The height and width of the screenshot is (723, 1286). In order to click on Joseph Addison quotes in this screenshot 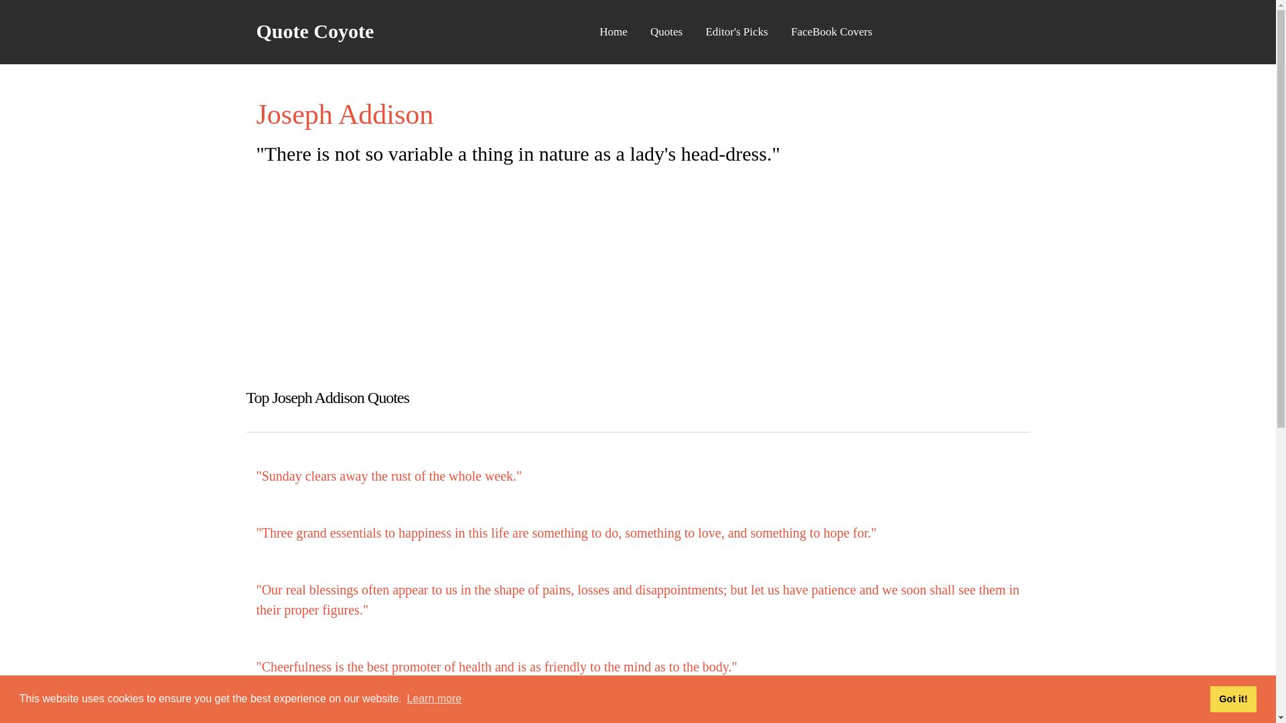, I will do `click(565, 533)`.